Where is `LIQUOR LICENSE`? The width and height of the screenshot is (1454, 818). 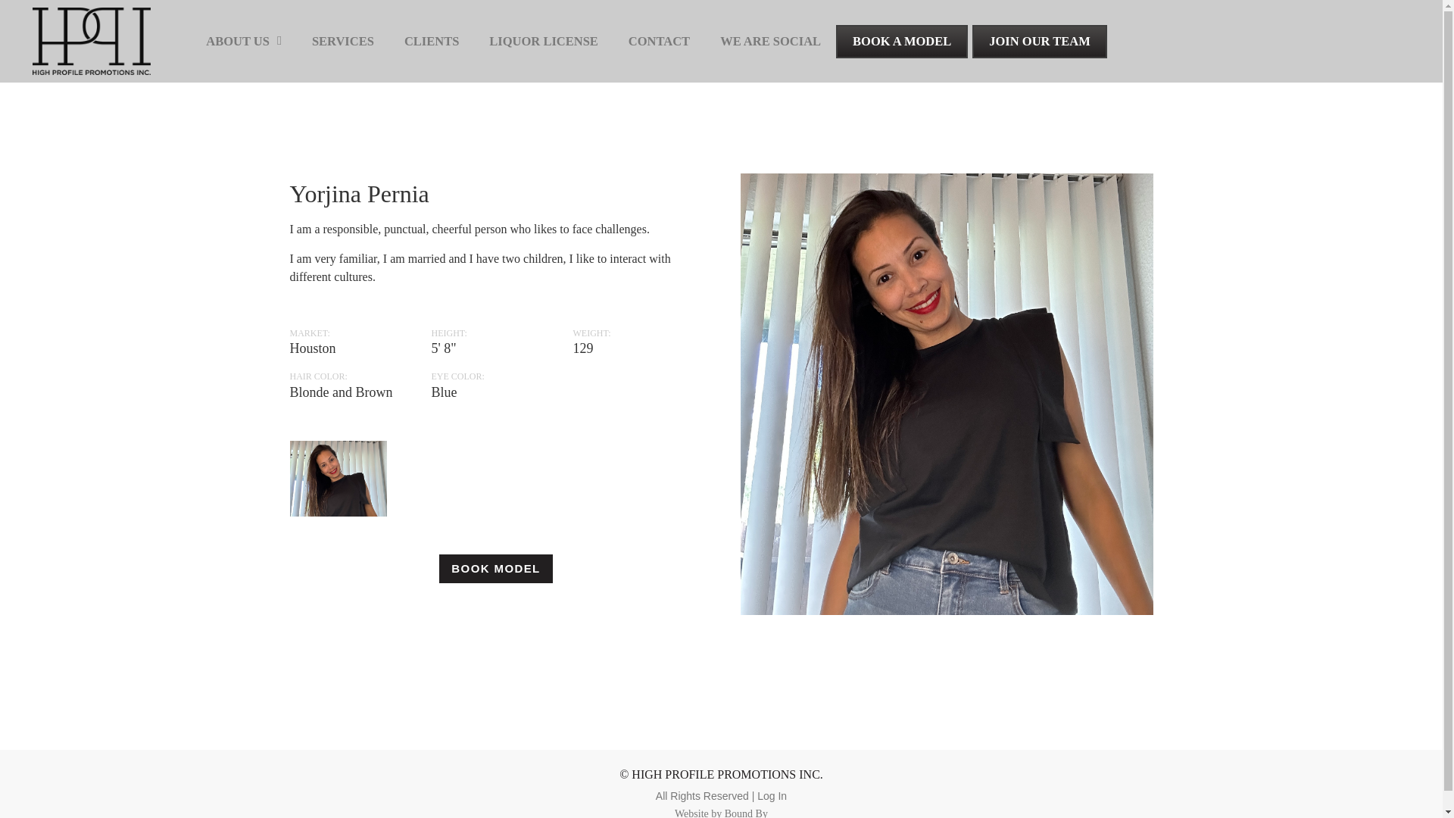 LIQUOR LICENSE is located at coordinates (544, 41).